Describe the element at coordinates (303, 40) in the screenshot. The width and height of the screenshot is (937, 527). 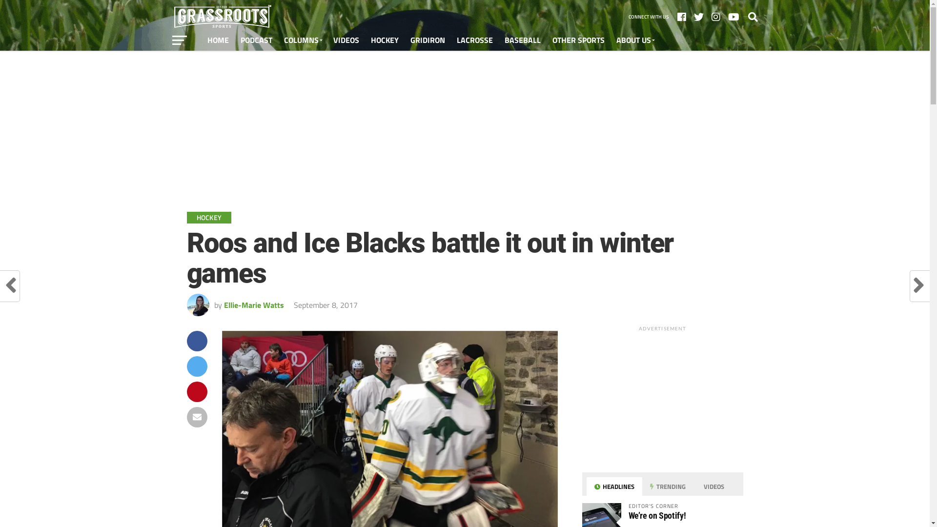
I see `COLUMNS` at that location.